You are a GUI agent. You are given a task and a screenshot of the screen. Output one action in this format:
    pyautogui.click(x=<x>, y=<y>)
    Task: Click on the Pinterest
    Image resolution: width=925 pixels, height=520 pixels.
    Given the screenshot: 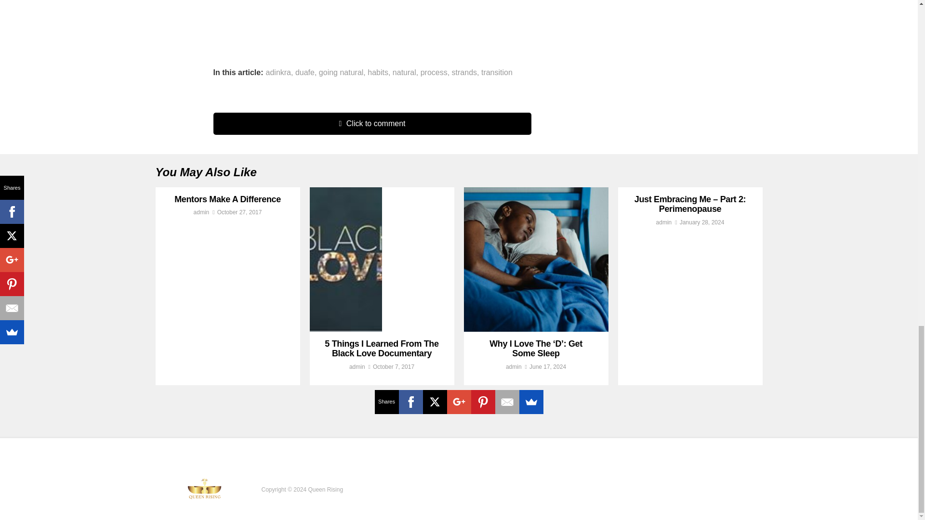 What is the action you would take?
    pyautogui.click(x=483, y=402)
    